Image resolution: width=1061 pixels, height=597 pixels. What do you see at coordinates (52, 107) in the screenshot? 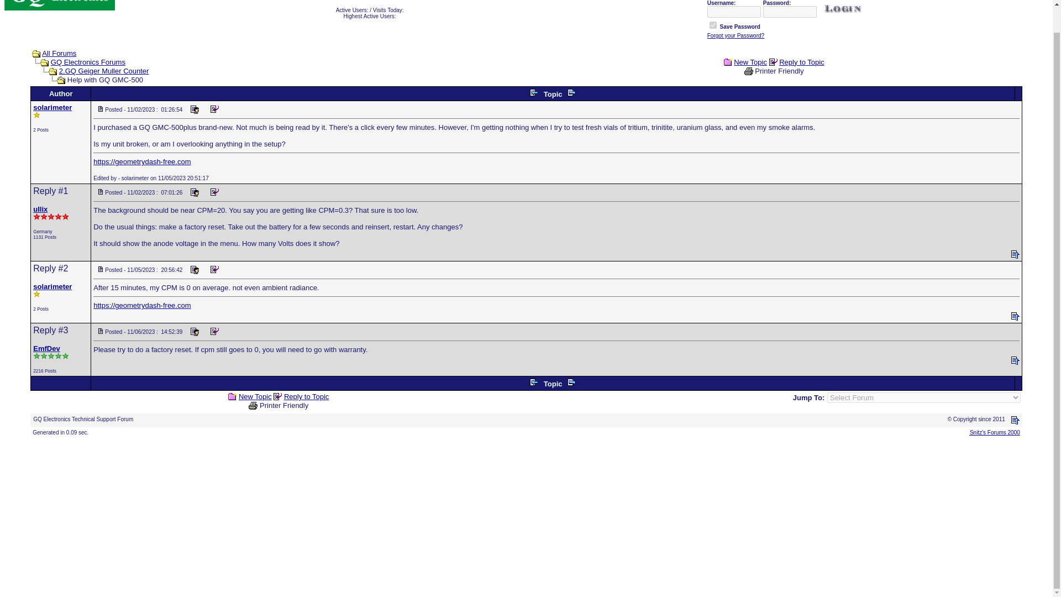
I see `solarimeter` at bounding box center [52, 107].